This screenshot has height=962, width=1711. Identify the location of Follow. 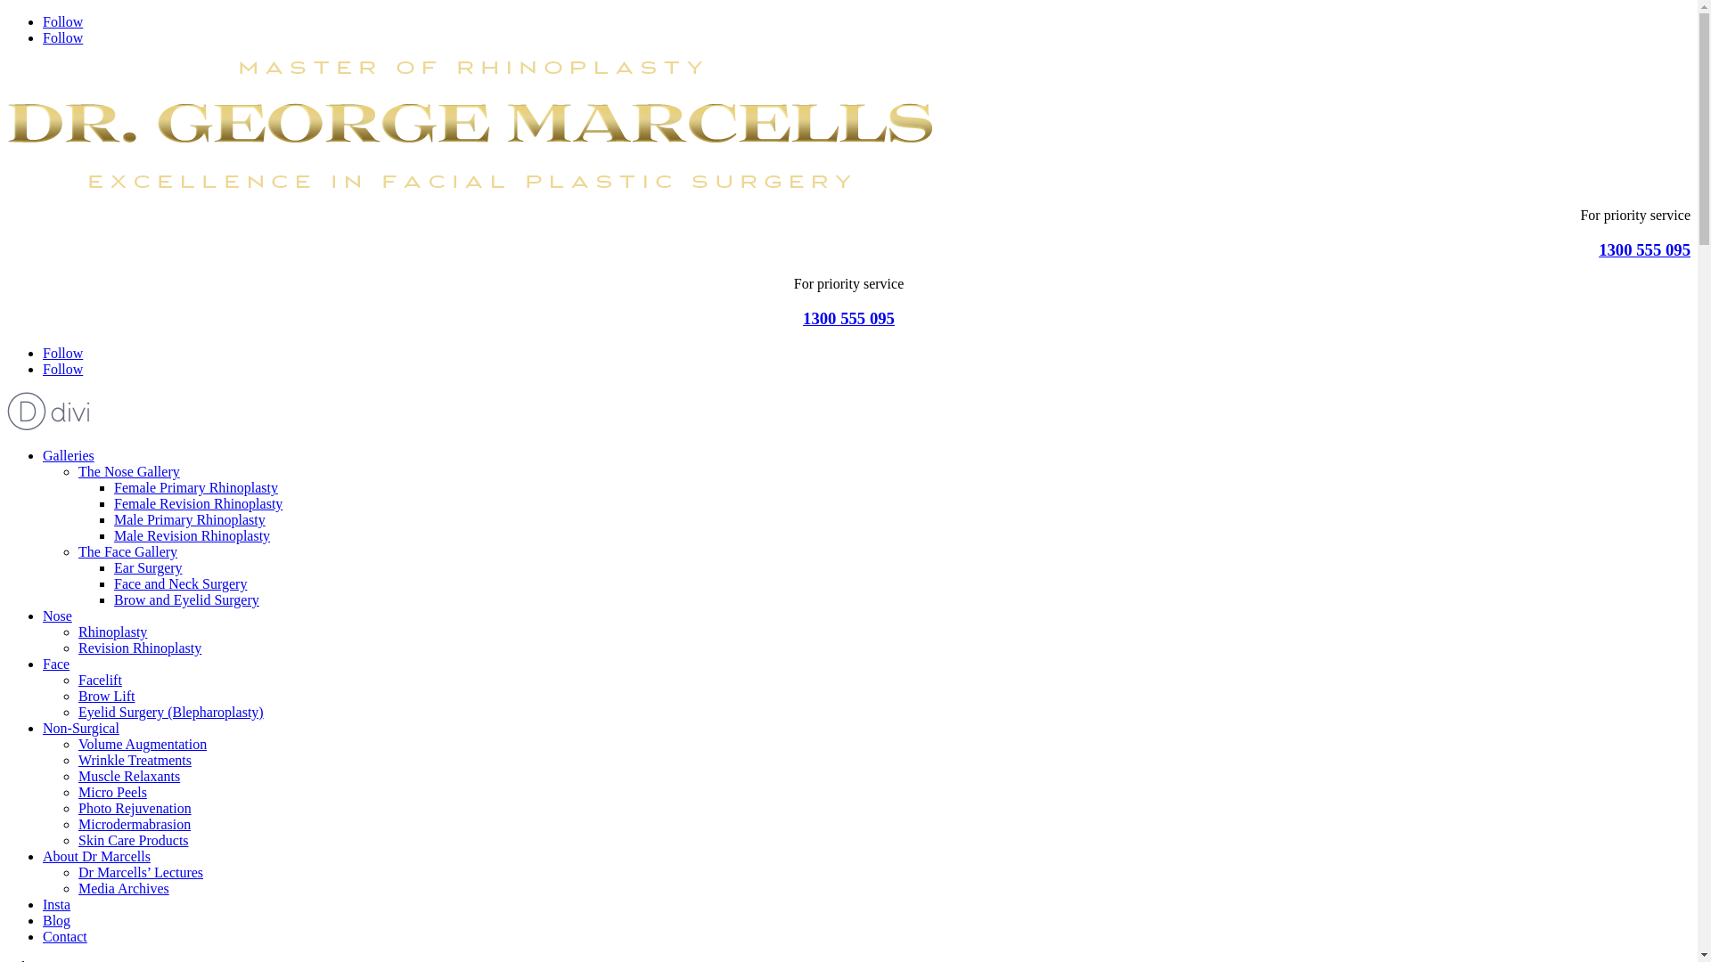
(62, 369).